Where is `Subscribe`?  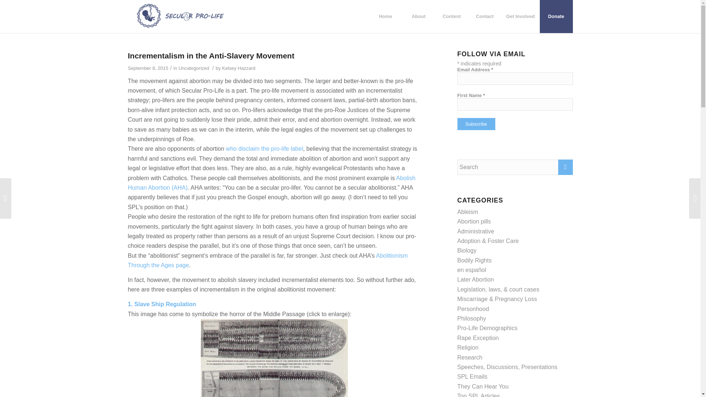
Subscribe is located at coordinates (477, 124).